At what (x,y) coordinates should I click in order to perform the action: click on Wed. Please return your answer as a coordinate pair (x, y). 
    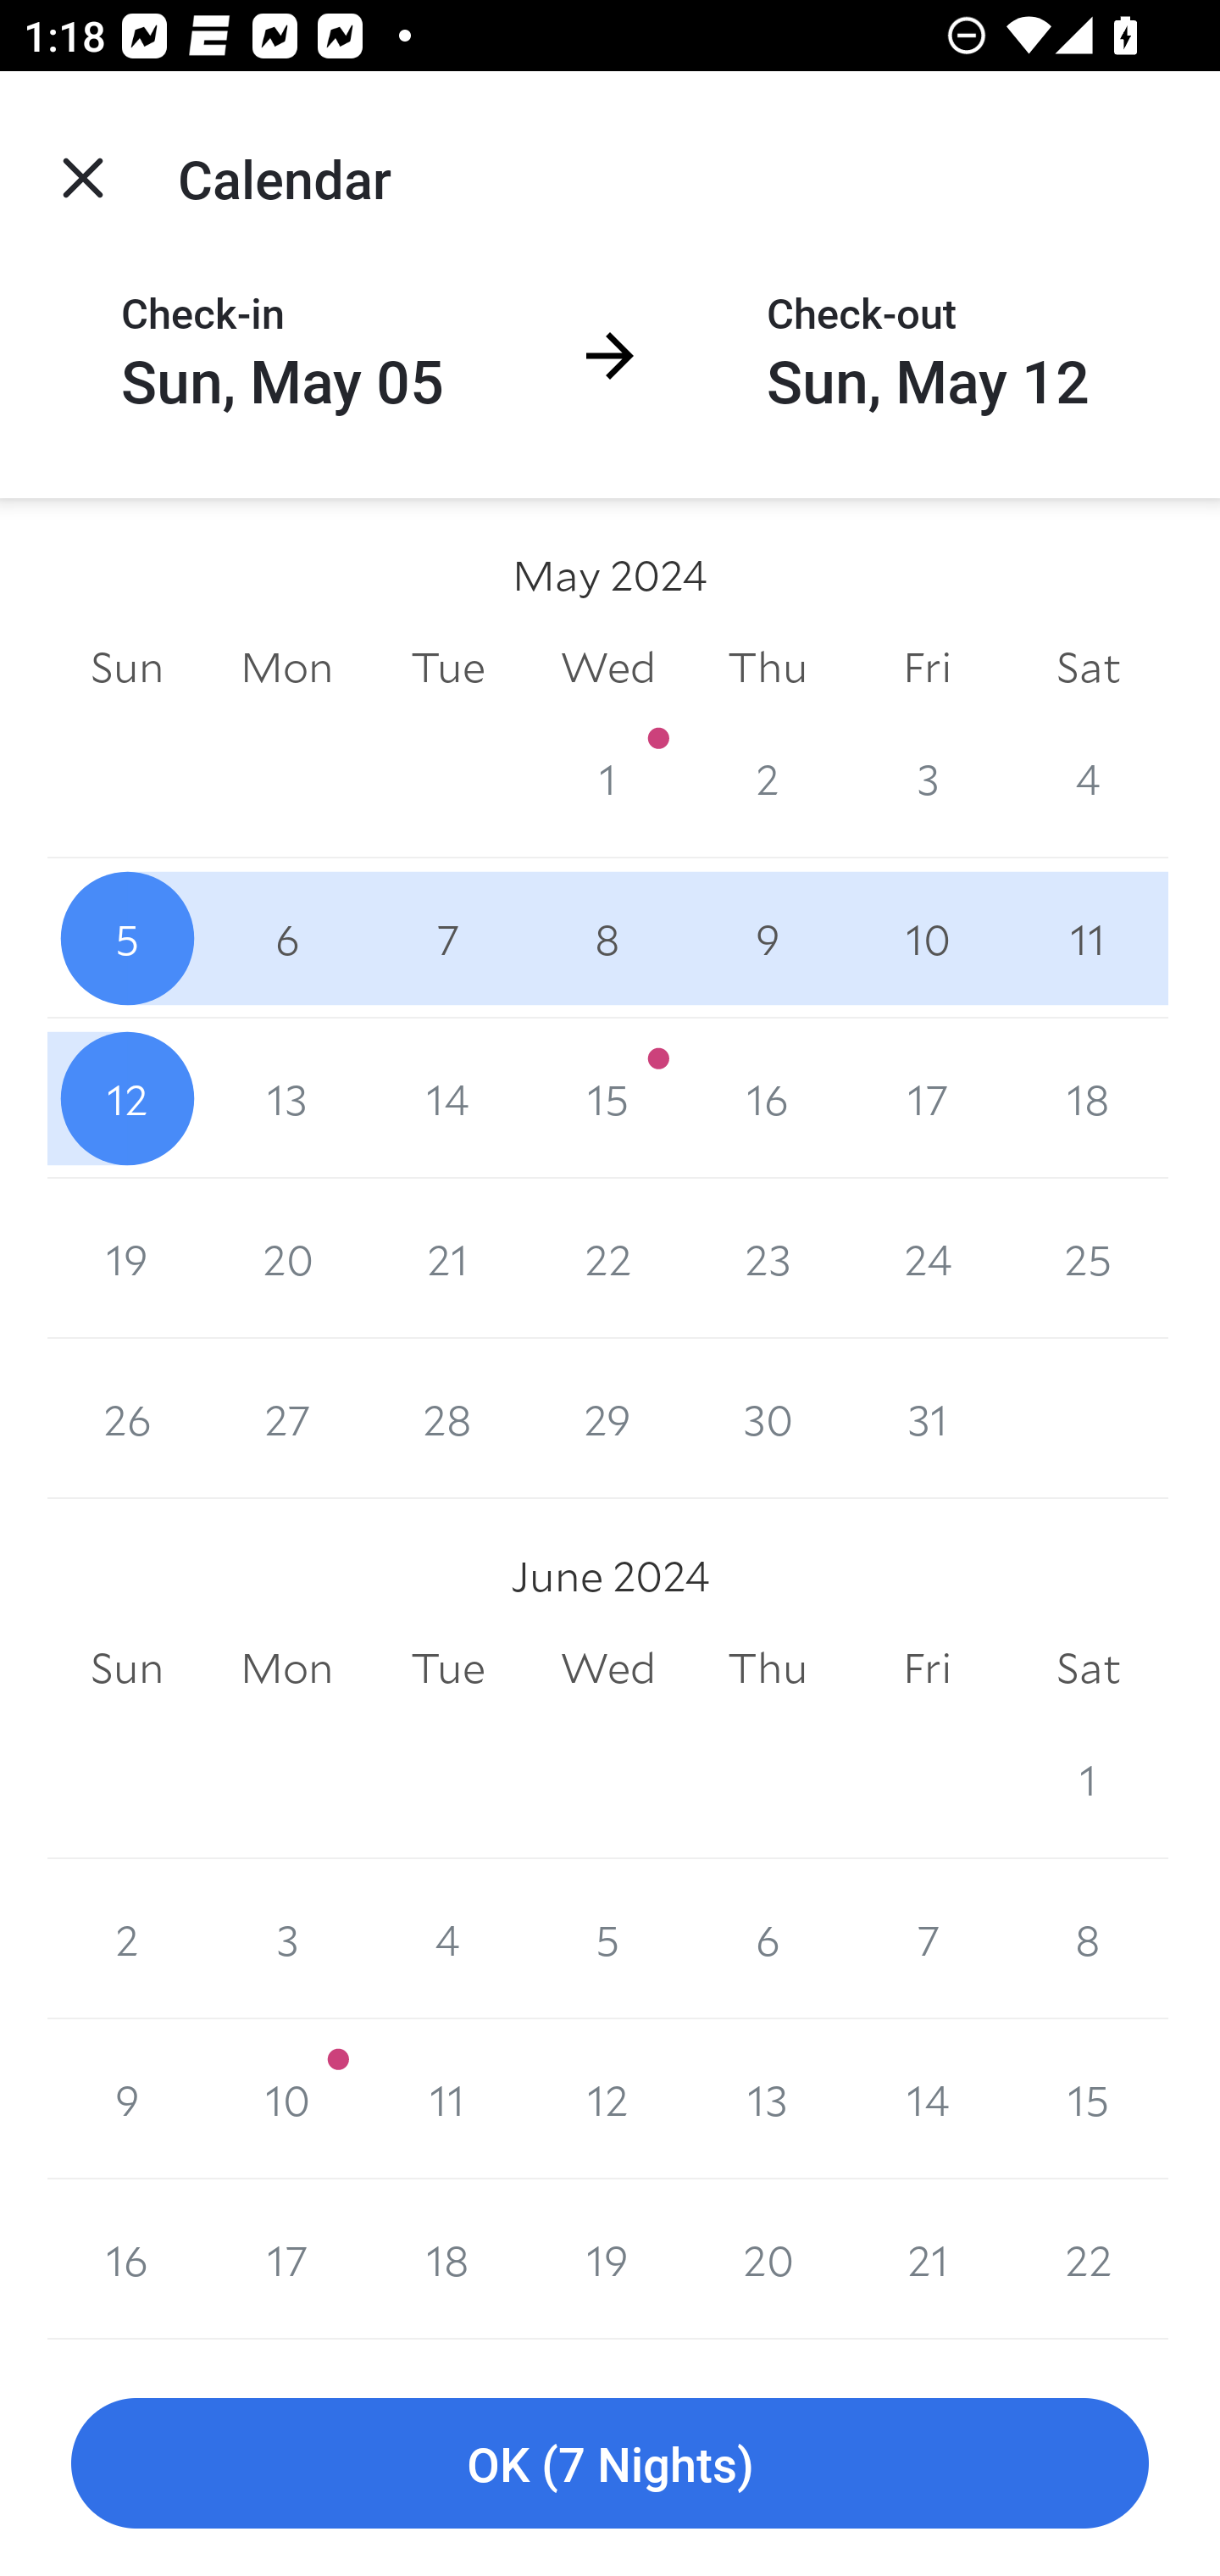
    Looking at the image, I should click on (608, 666).